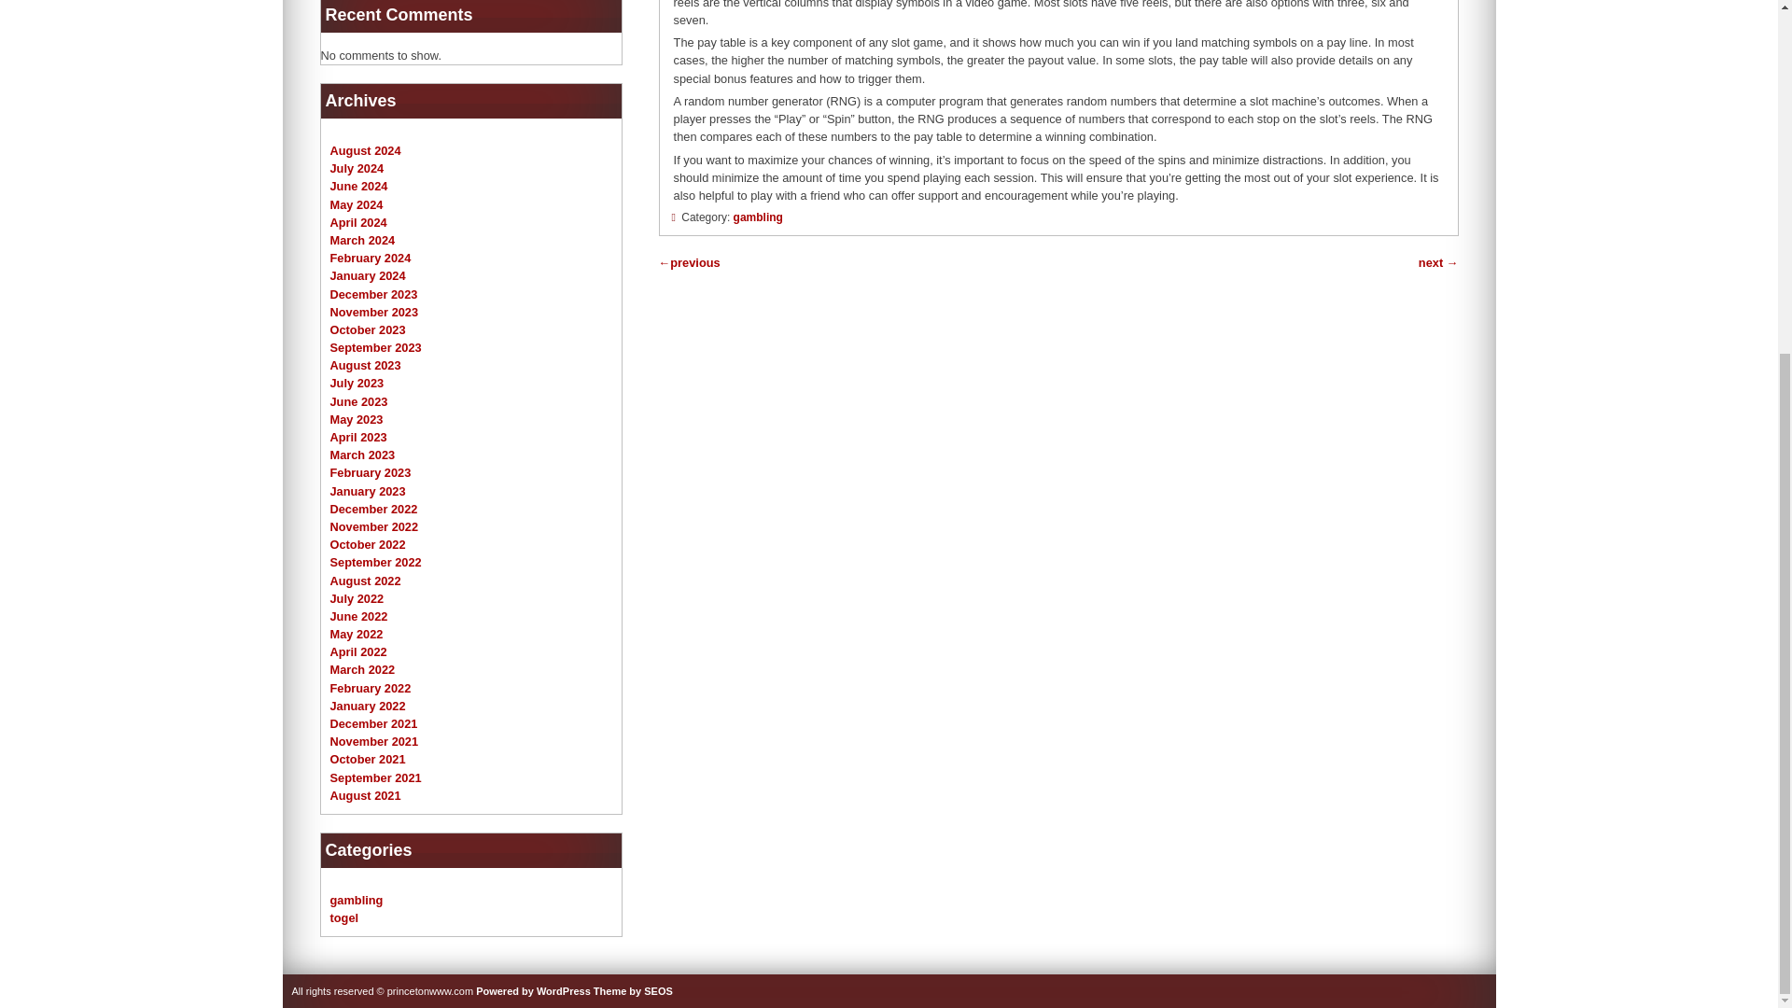  Describe the element at coordinates (368, 491) in the screenshot. I see `January 2023` at that location.